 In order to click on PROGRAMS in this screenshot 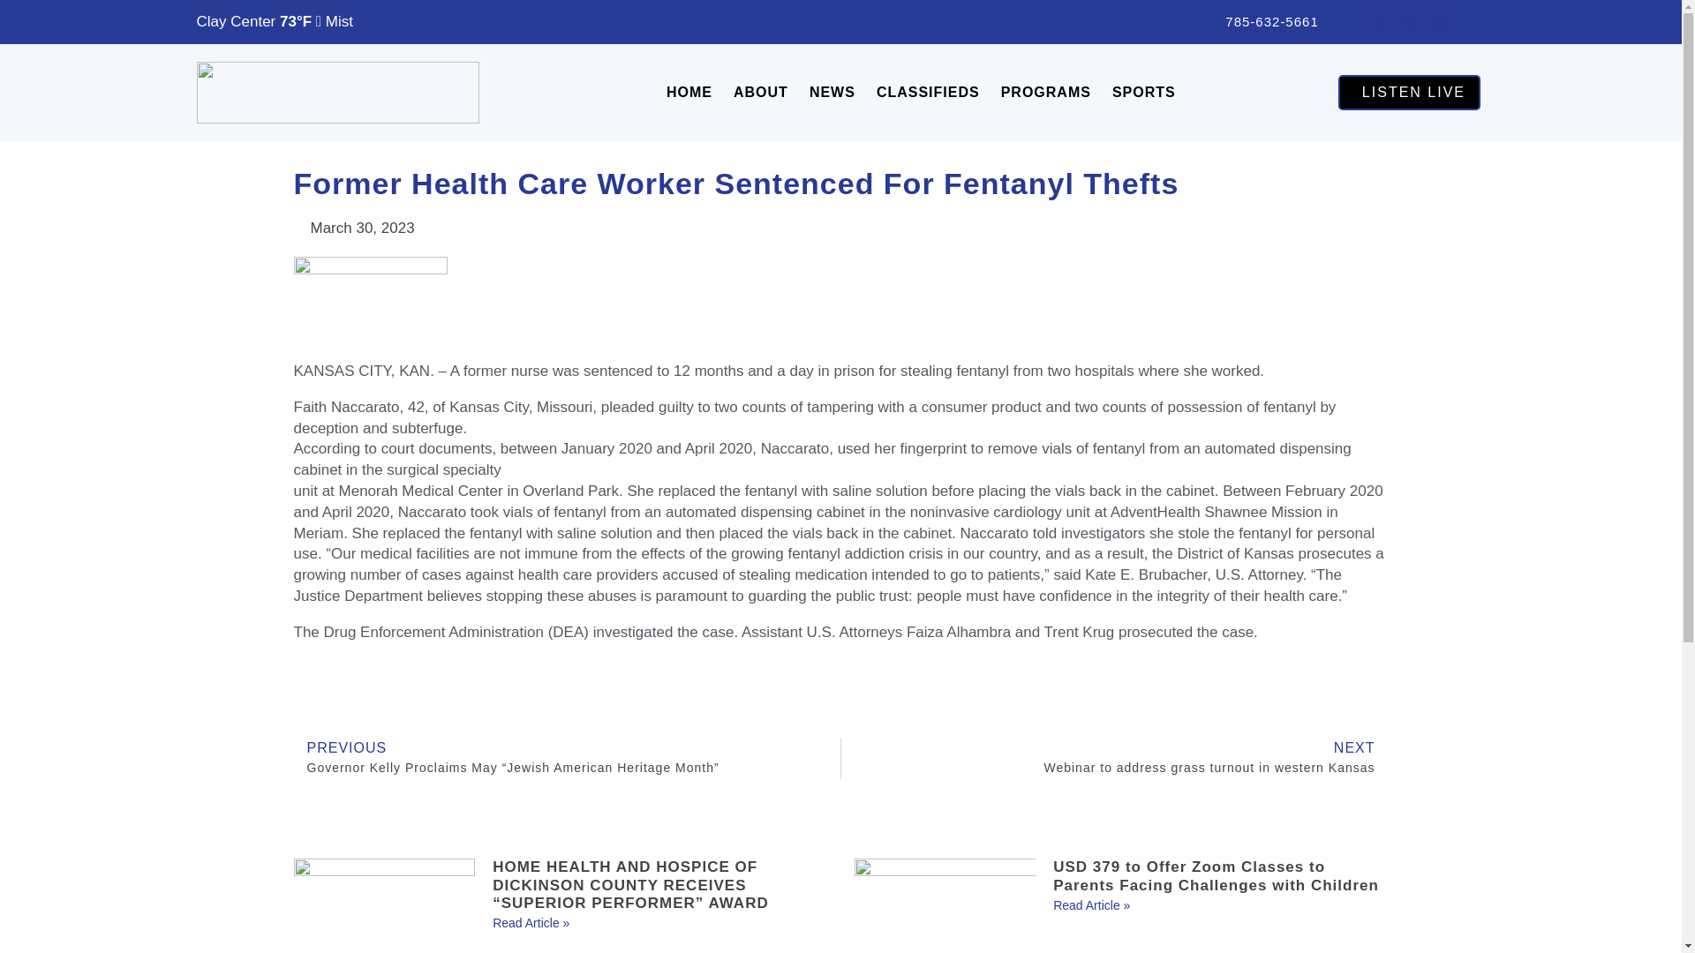, I will do `click(1045, 93)`.